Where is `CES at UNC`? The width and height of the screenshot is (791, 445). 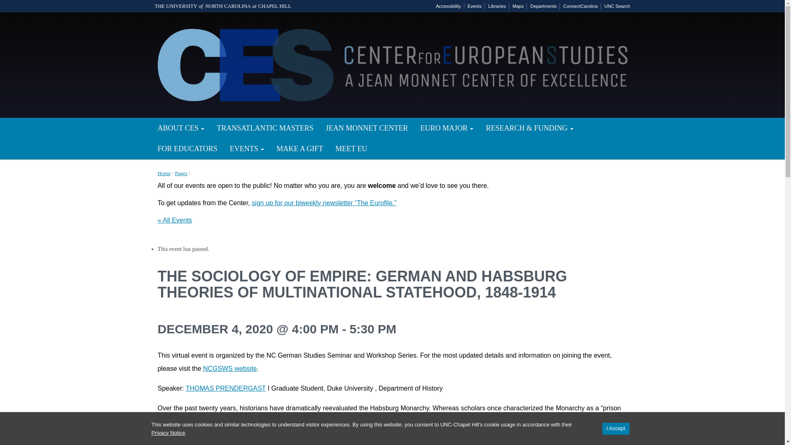
CES at UNC is located at coordinates (392, 63).